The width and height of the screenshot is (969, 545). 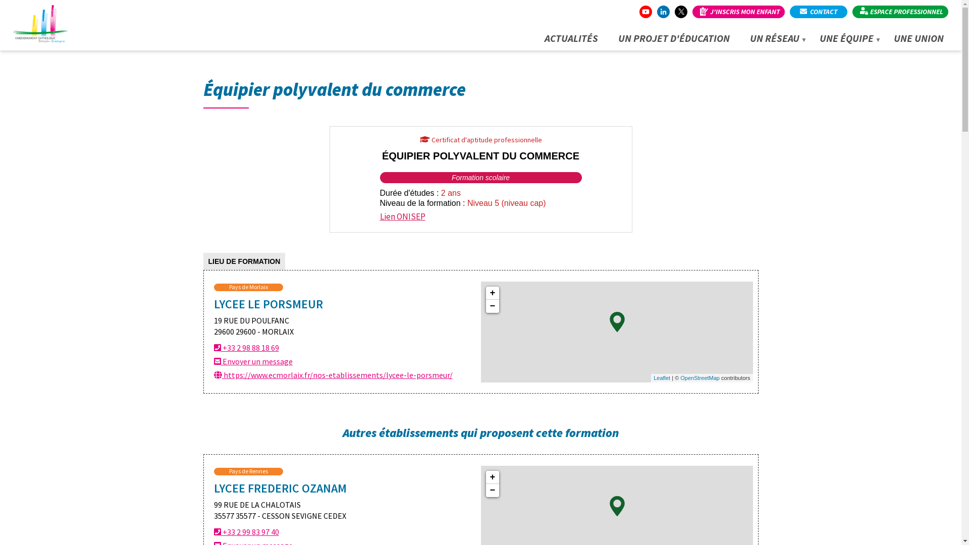 What do you see at coordinates (246, 348) in the screenshot?
I see `+33 2 98 88 18 69` at bounding box center [246, 348].